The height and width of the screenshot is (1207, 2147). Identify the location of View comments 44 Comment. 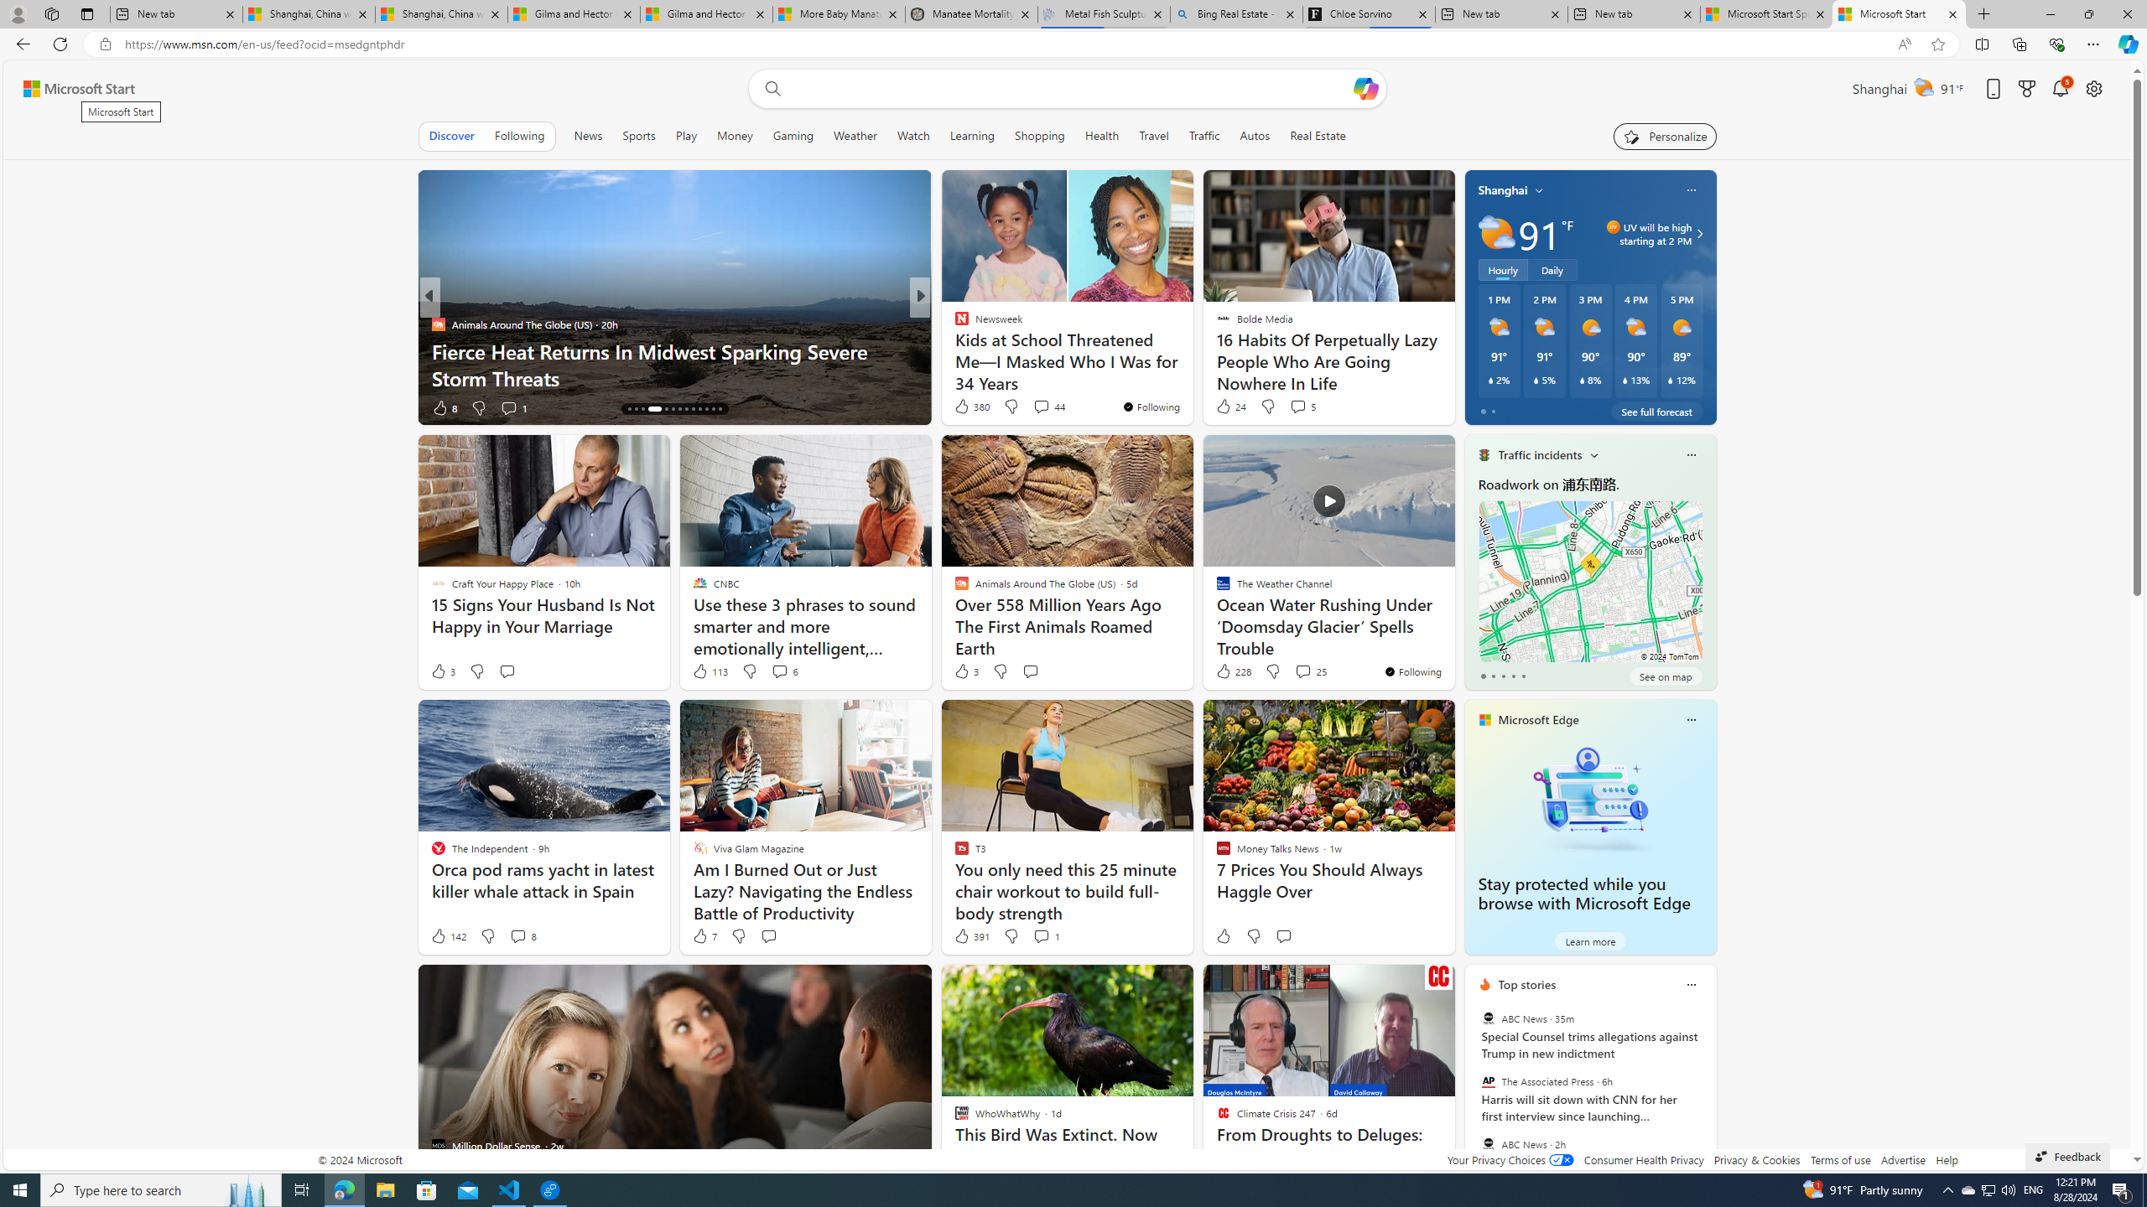
(1048, 406).